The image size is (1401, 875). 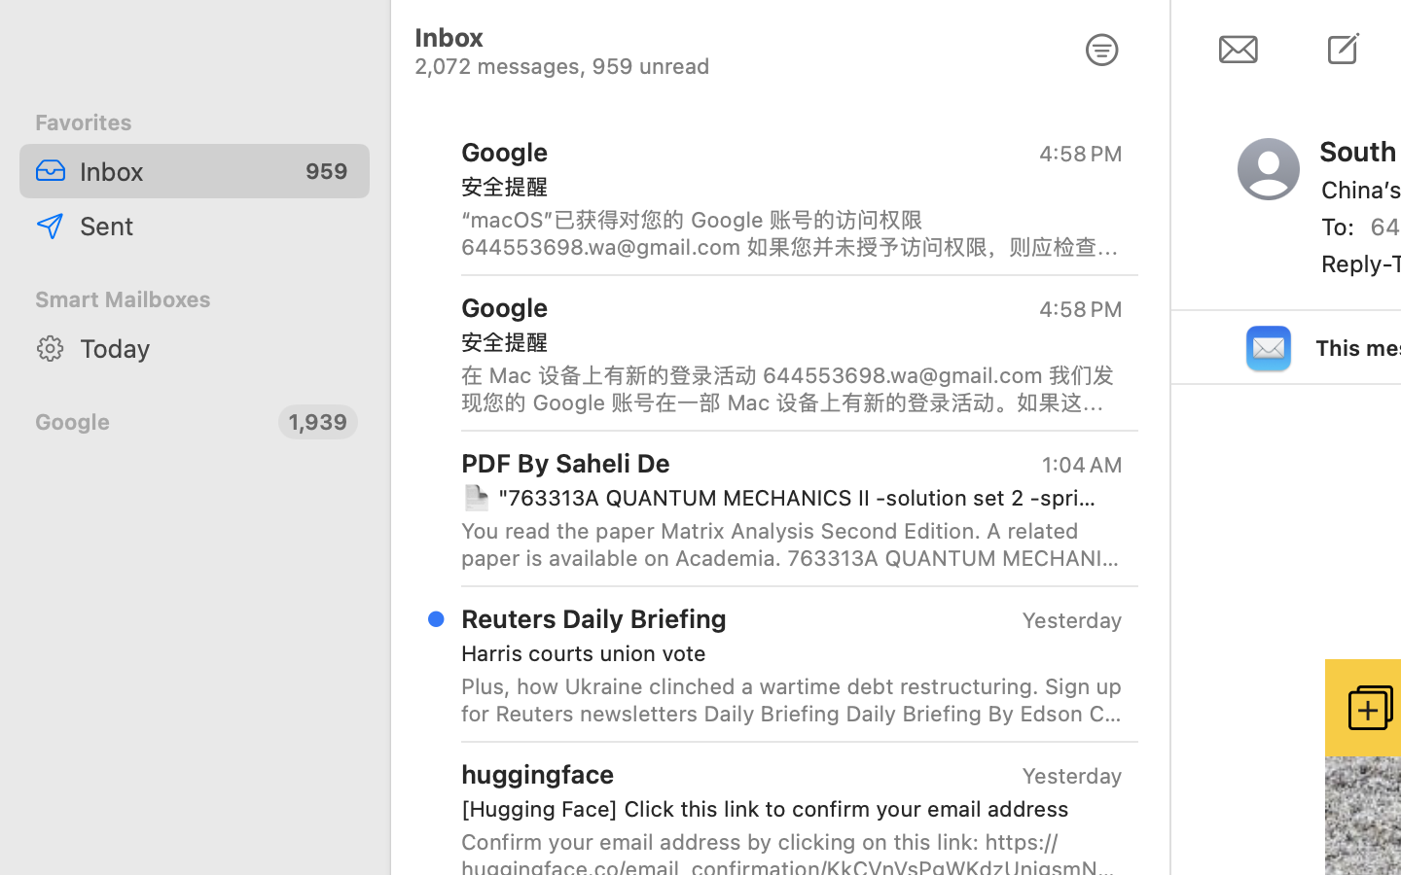 What do you see at coordinates (1081, 154) in the screenshot?
I see `4:58 PM` at bounding box center [1081, 154].